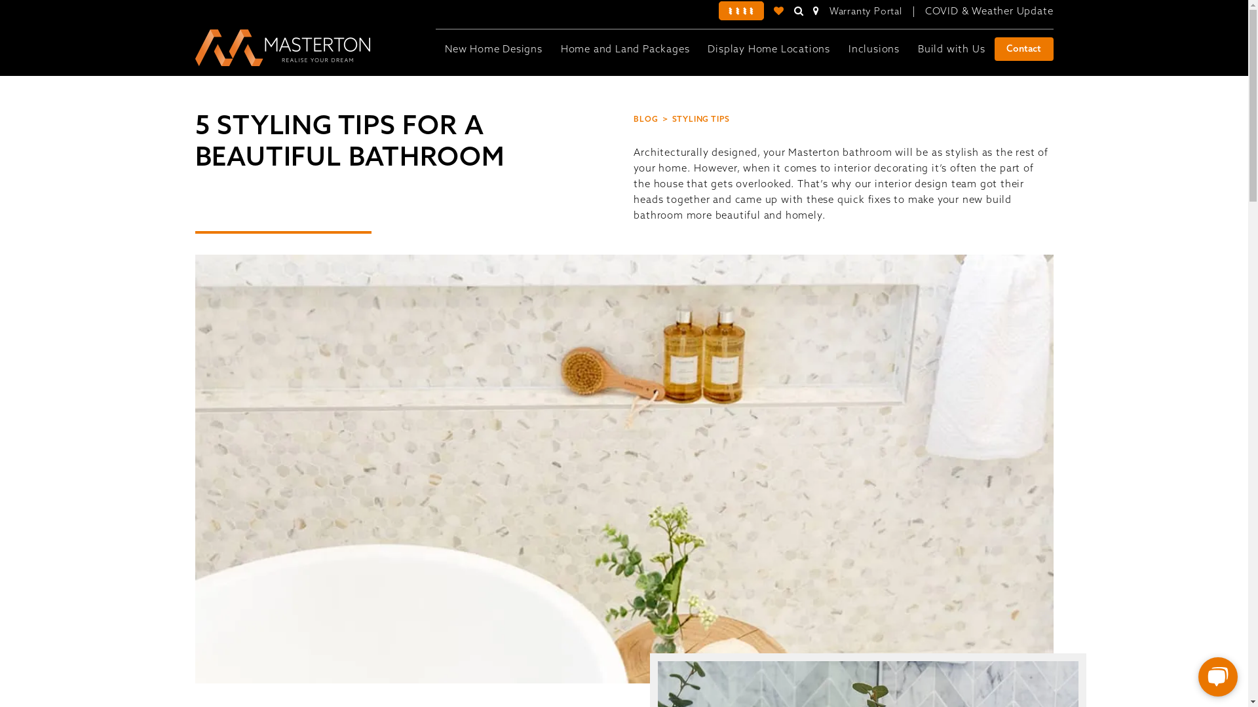 The height and width of the screenshot is (707, 1258). I want to click on Inclusions, so click(874, 49).